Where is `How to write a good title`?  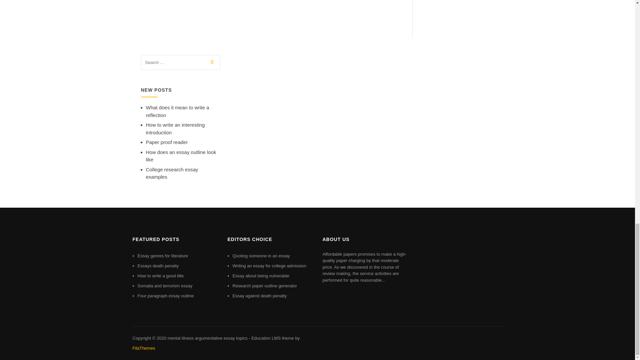 How to write a good title is located at coordinates (161, 275).